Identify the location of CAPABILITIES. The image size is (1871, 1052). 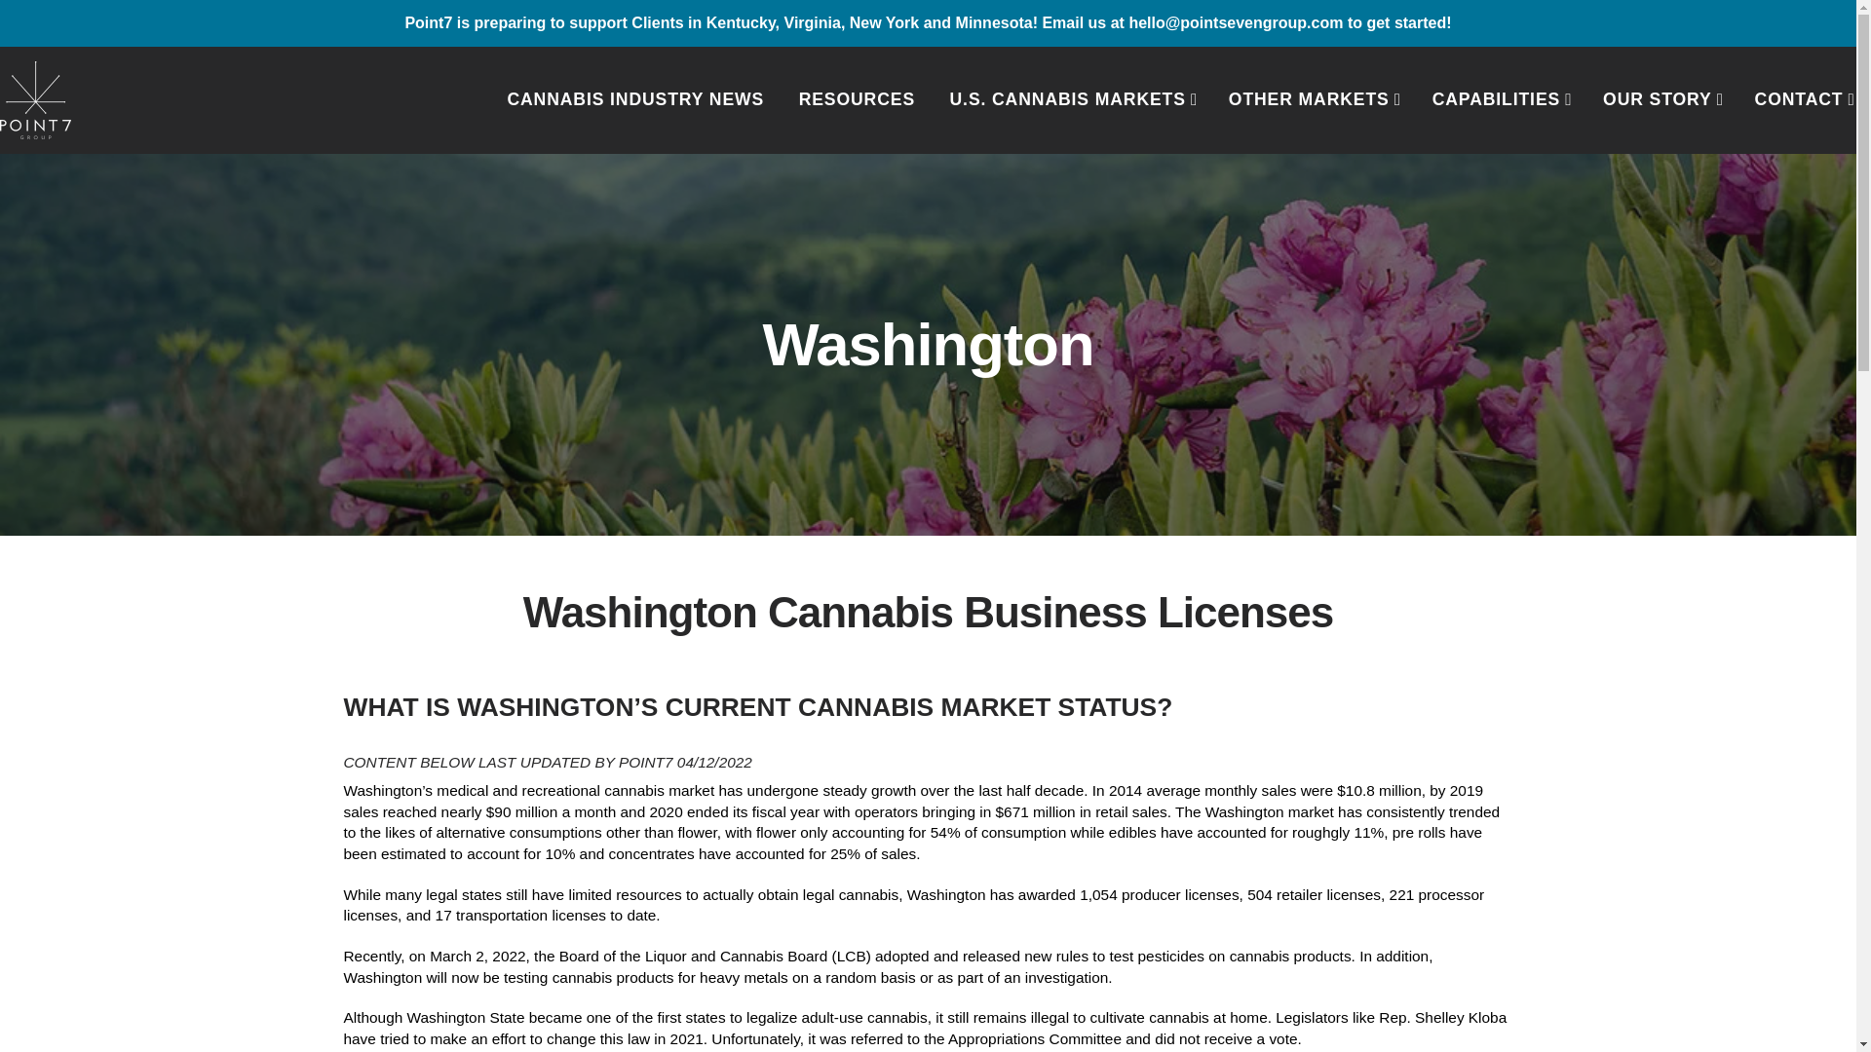
(1500, 99).